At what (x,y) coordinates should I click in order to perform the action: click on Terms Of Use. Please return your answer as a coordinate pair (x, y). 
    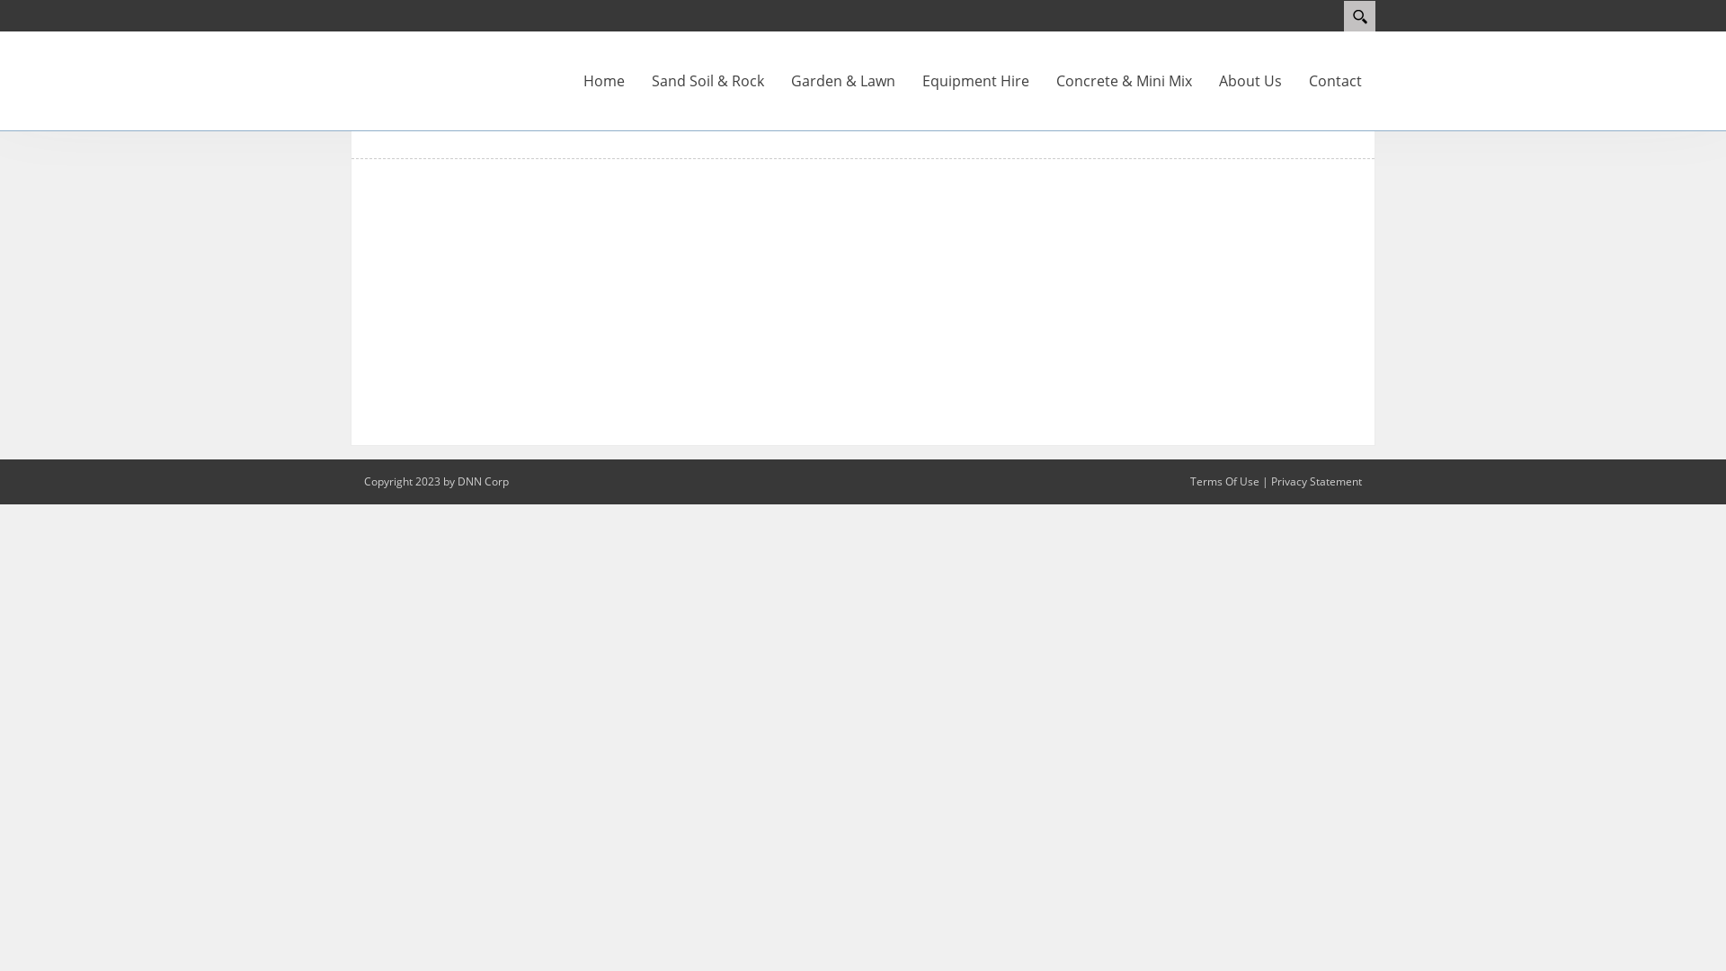
    Looking at the image, I should click on (1224, 482).